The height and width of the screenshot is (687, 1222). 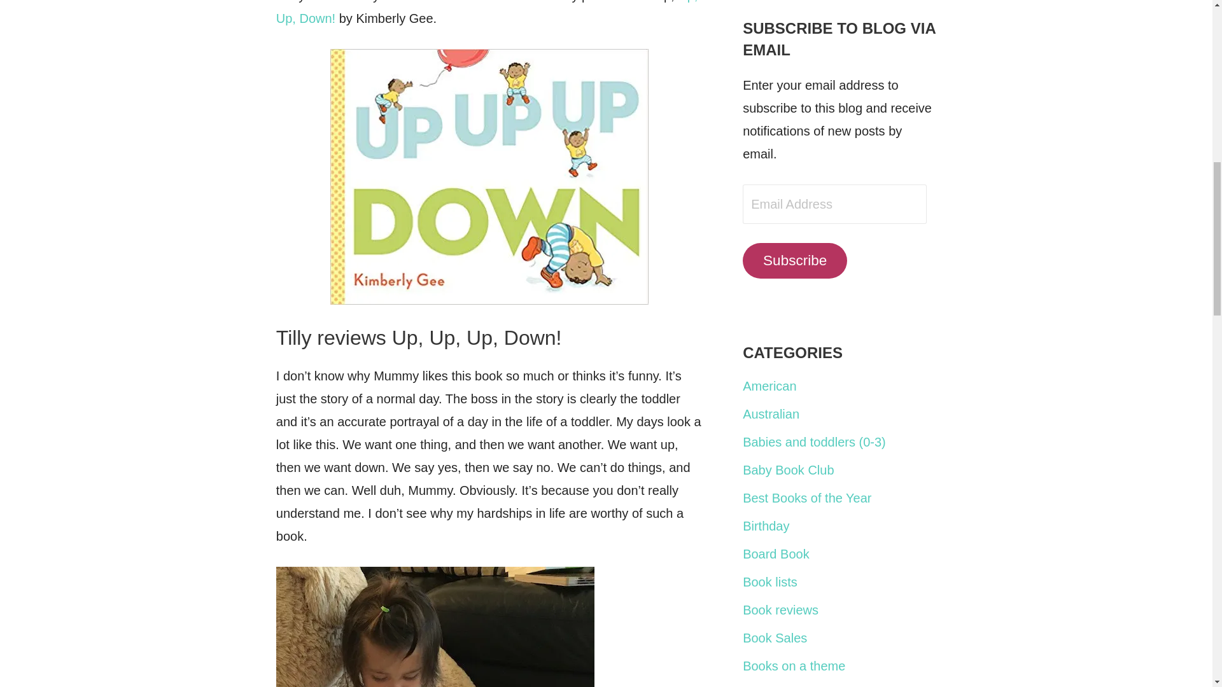 What do you see at coordinates (776, 553) in the screenshot?
I see `Board Book` at bounding box center [776, 553].